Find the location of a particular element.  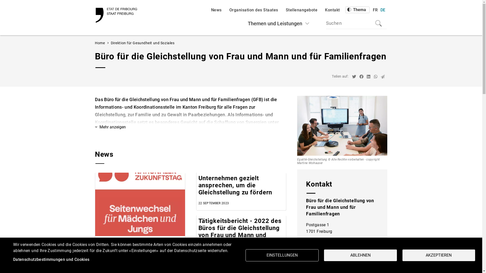

ABLEHNEN is located at coordinates (360, 255).